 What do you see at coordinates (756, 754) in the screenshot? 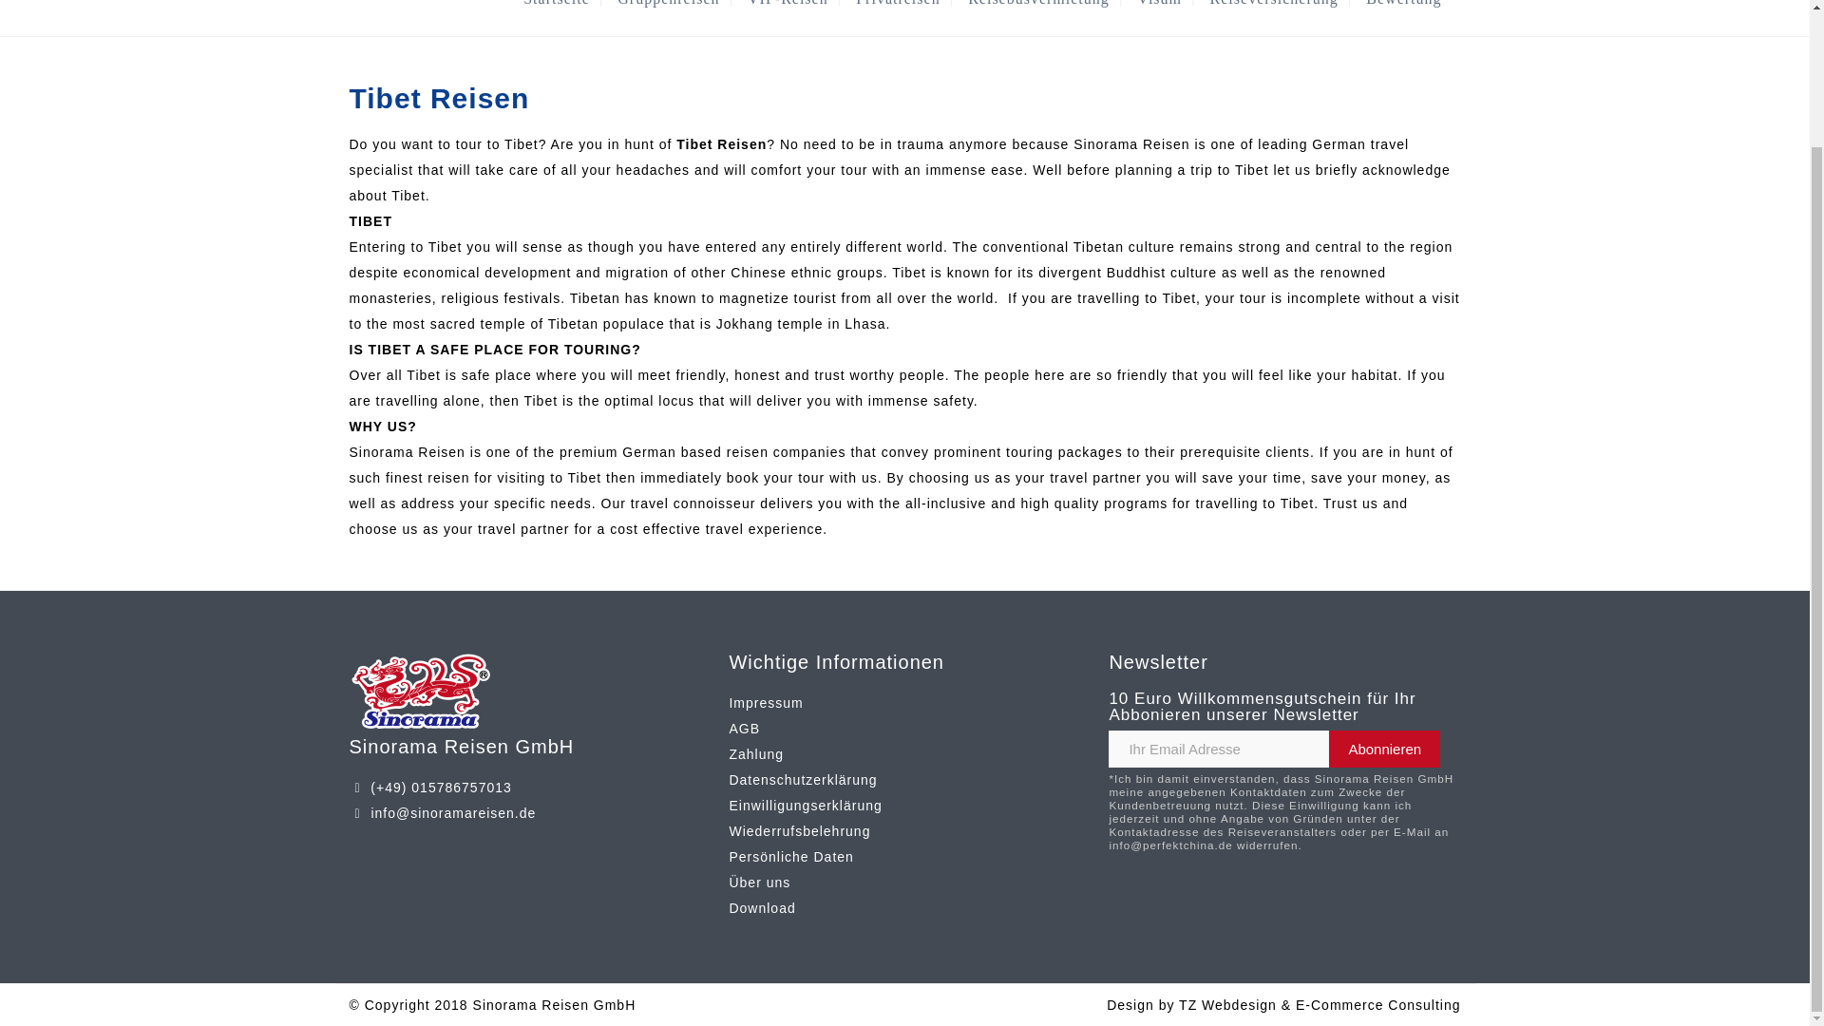
I see `Zahlung` at bounding box center [756, 754].